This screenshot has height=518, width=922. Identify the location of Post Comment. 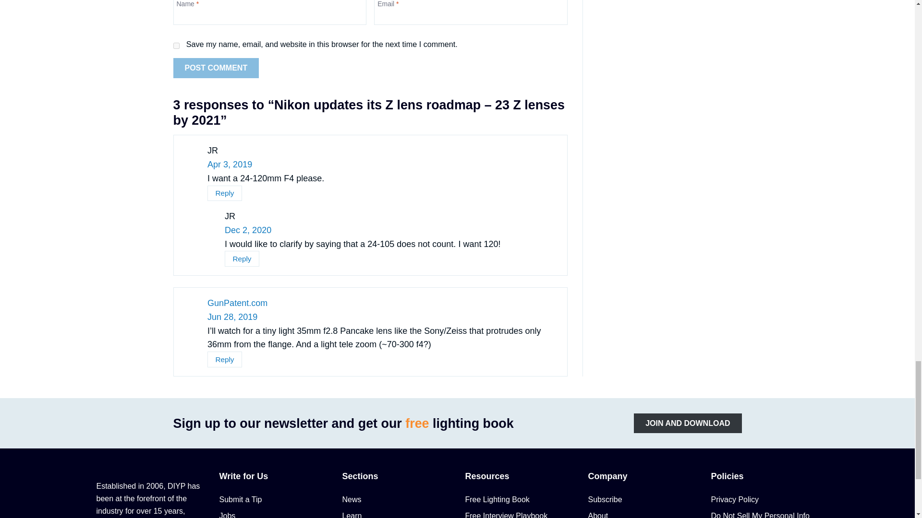
(216, 68).